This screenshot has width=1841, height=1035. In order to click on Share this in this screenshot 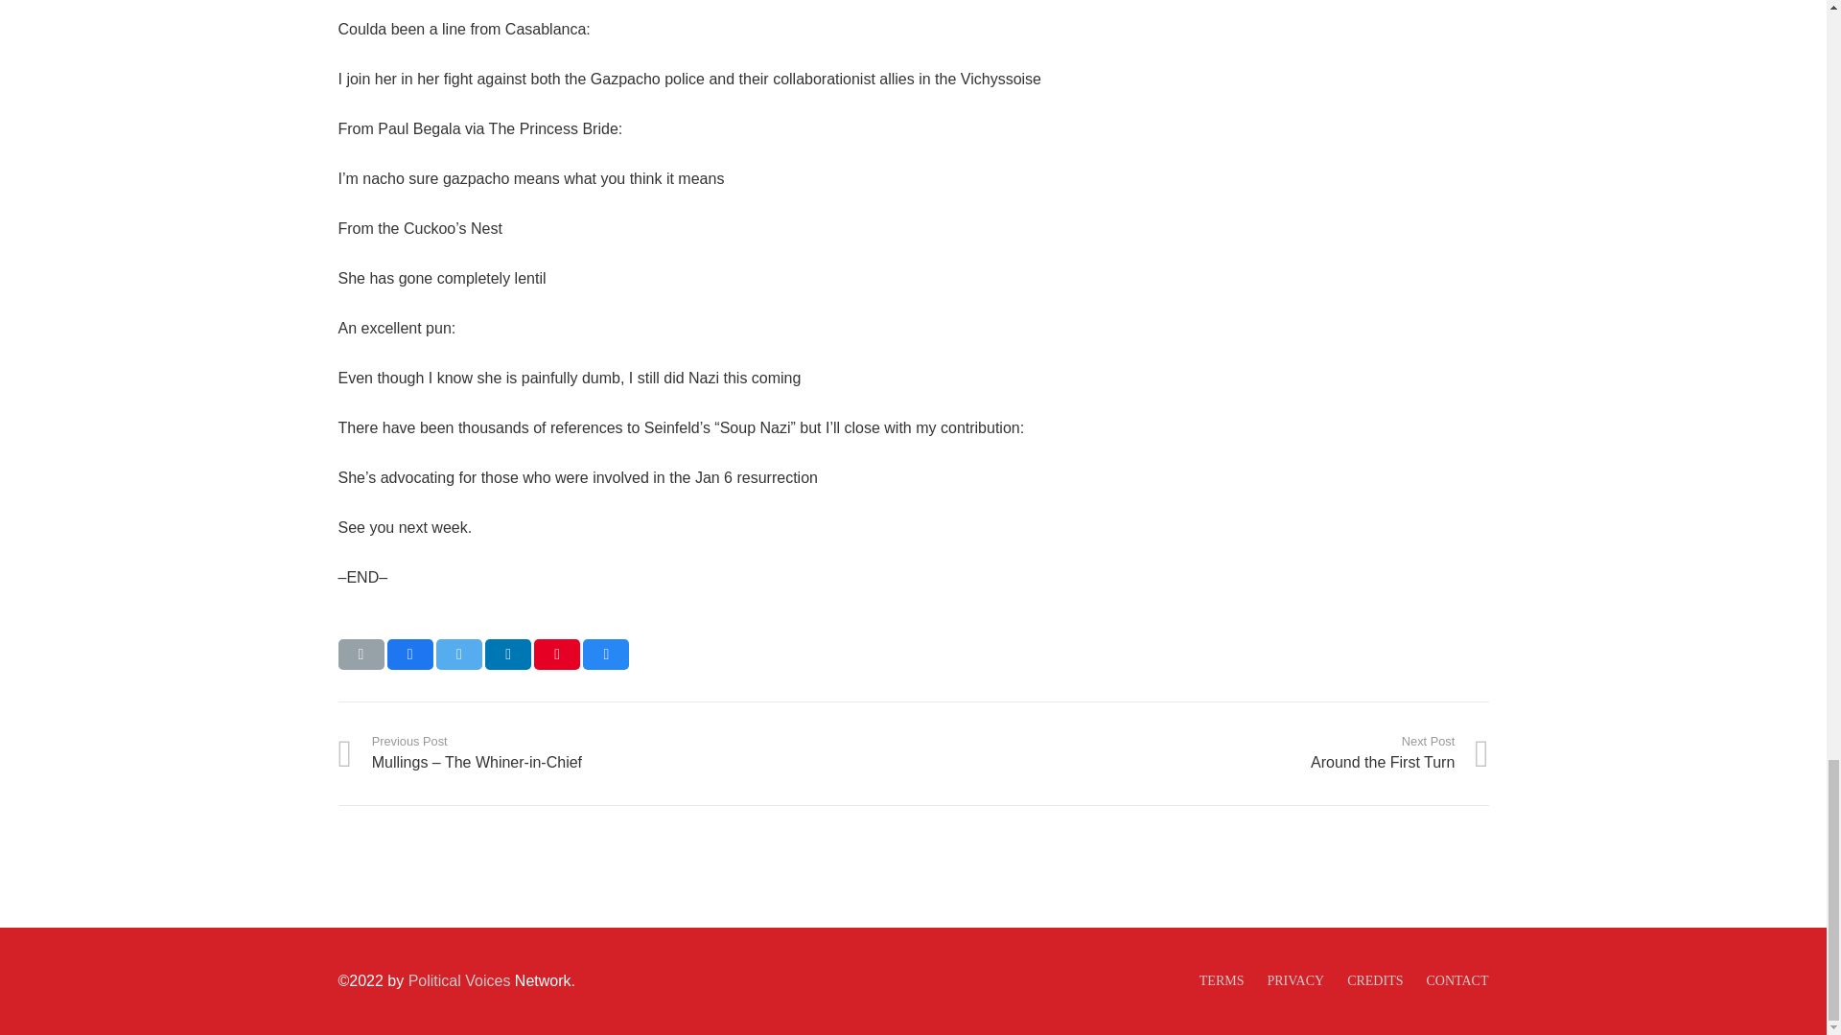, I will do `click(409, 654)`.